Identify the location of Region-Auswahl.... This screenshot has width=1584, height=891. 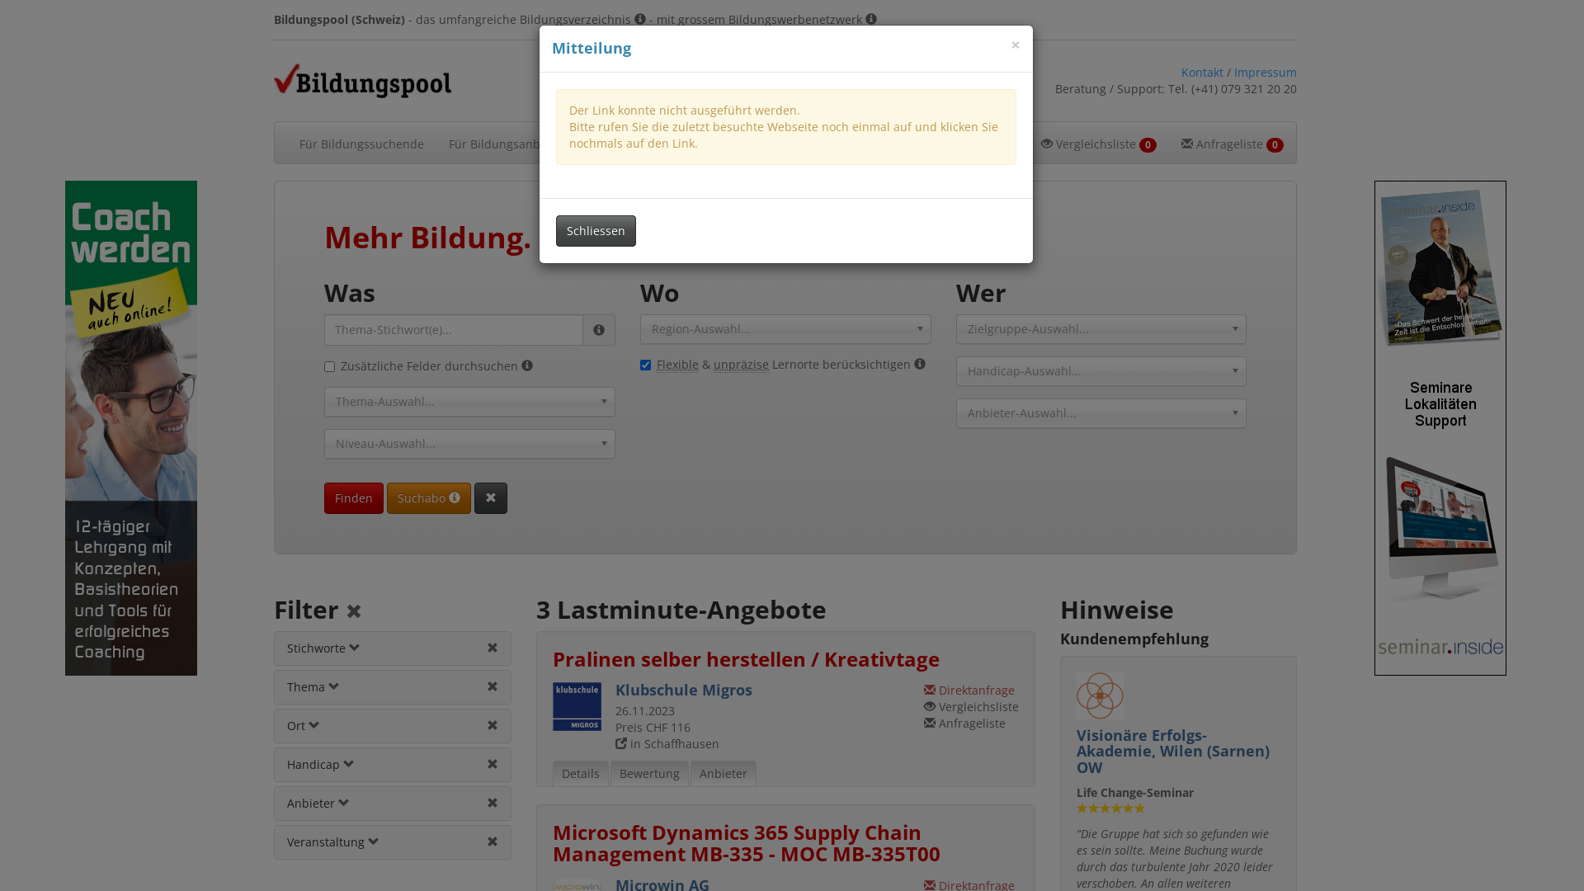
(785, 329).